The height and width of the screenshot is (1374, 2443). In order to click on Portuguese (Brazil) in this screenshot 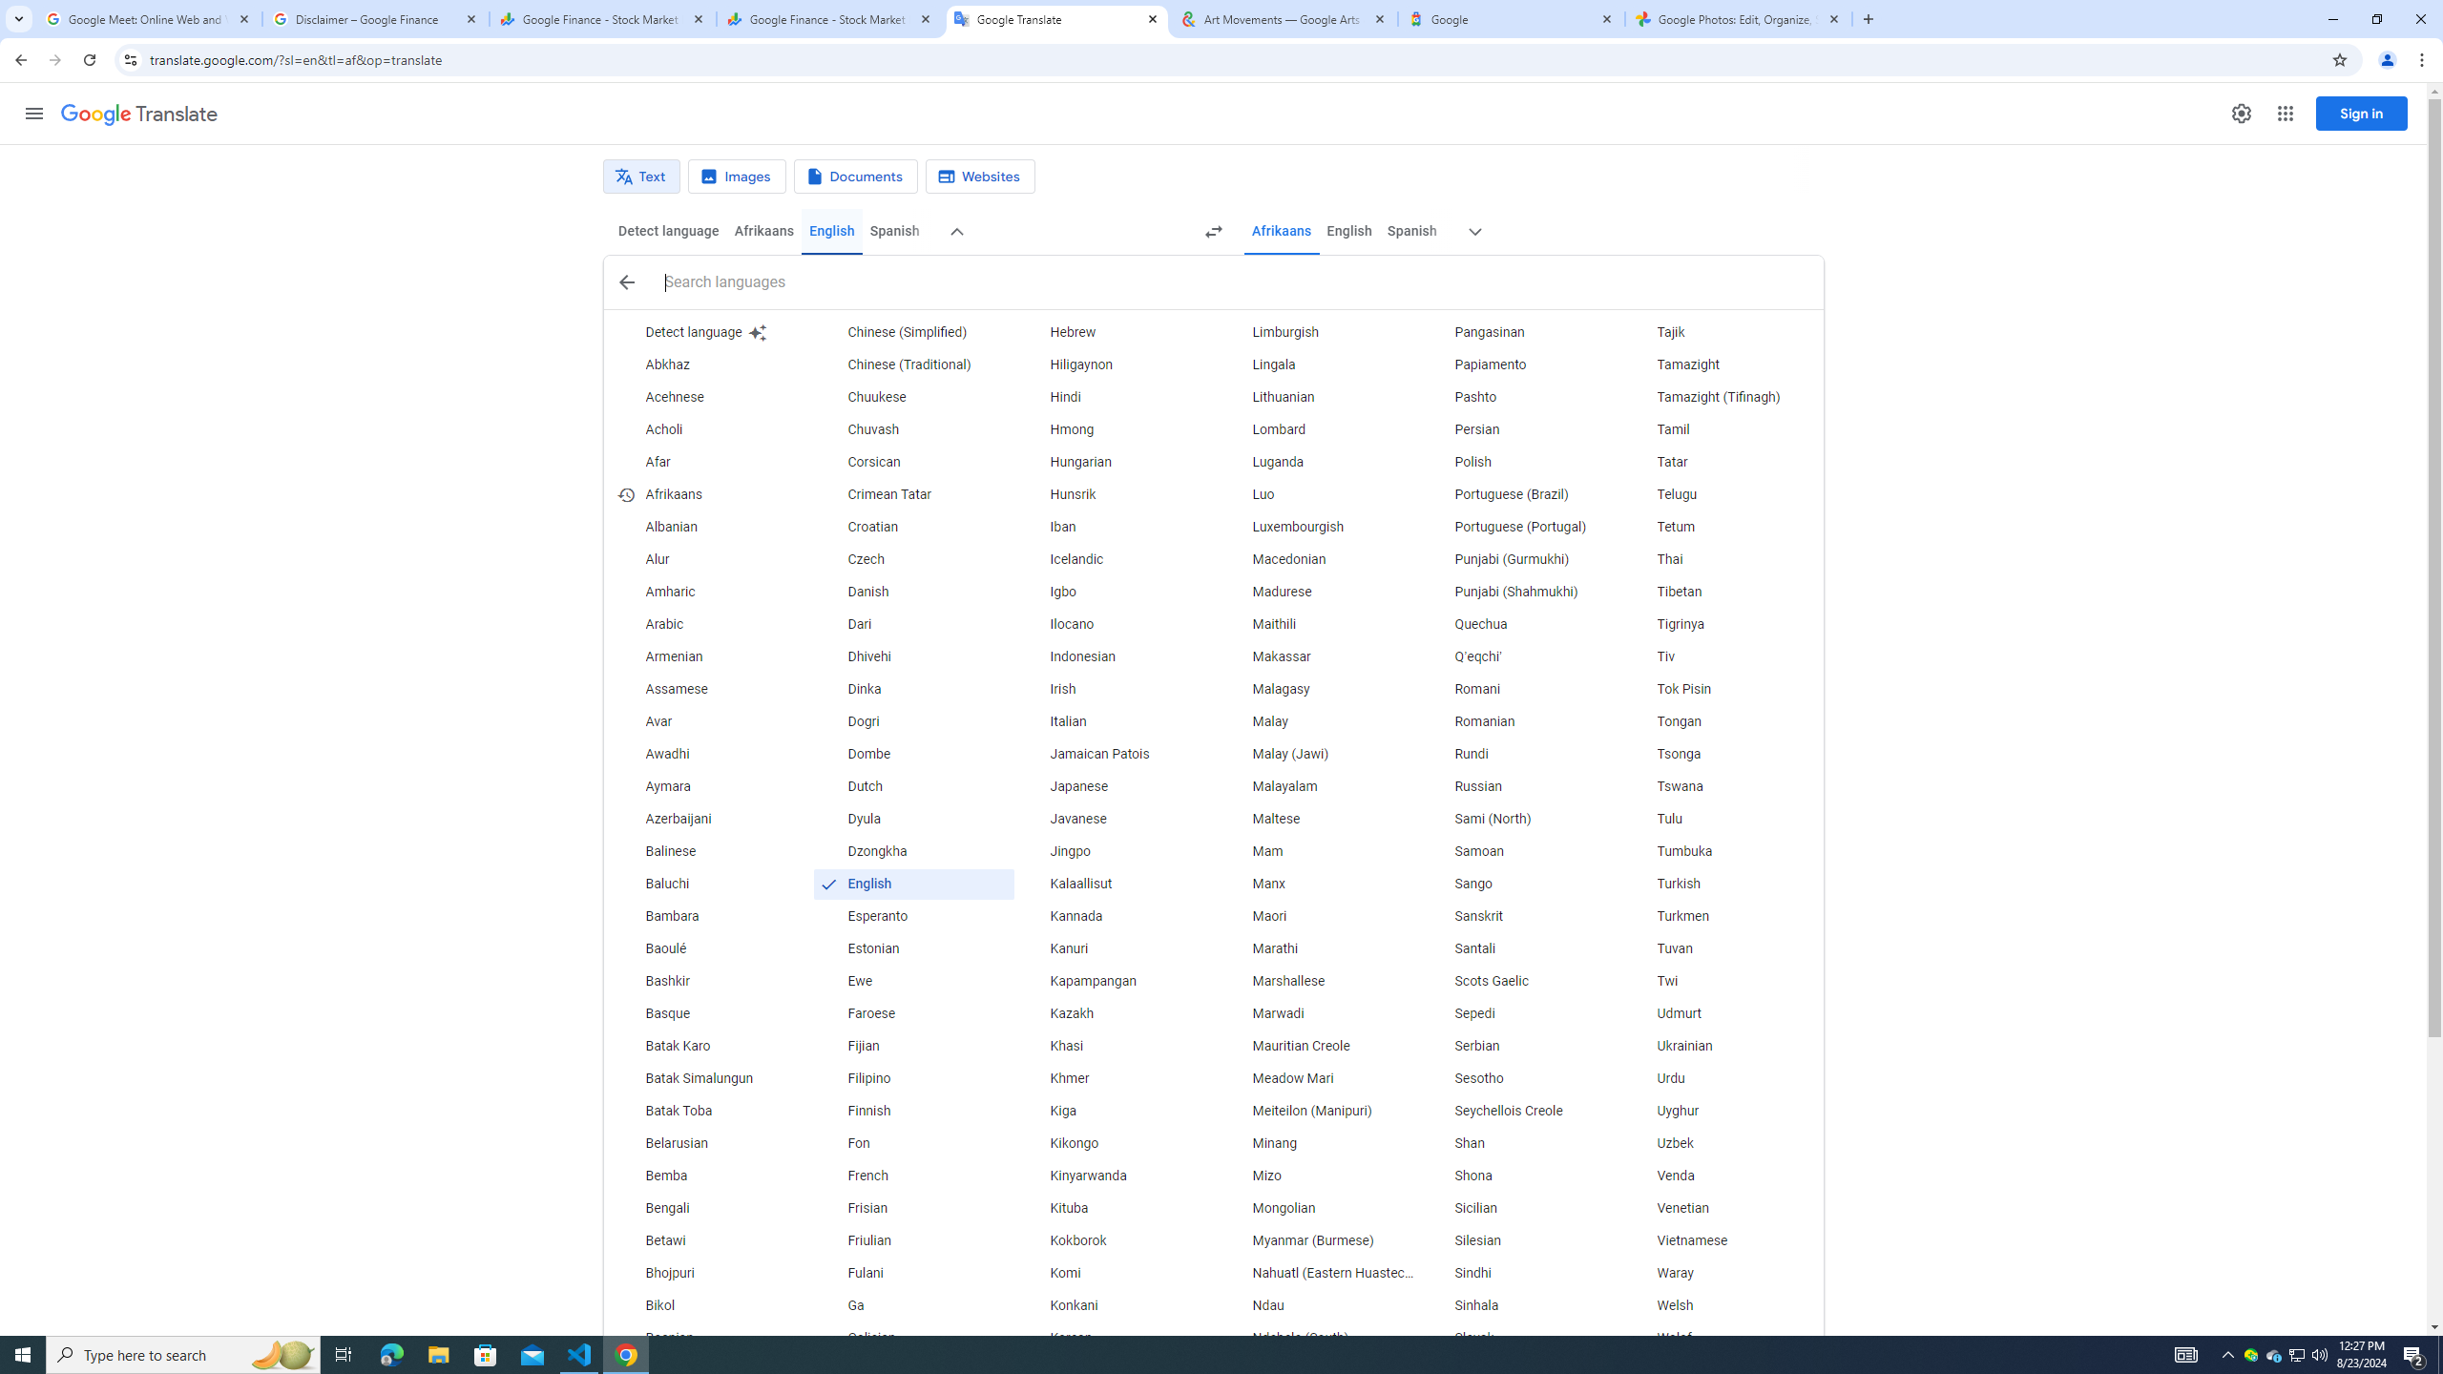, I will do `click(1520, 494)`.